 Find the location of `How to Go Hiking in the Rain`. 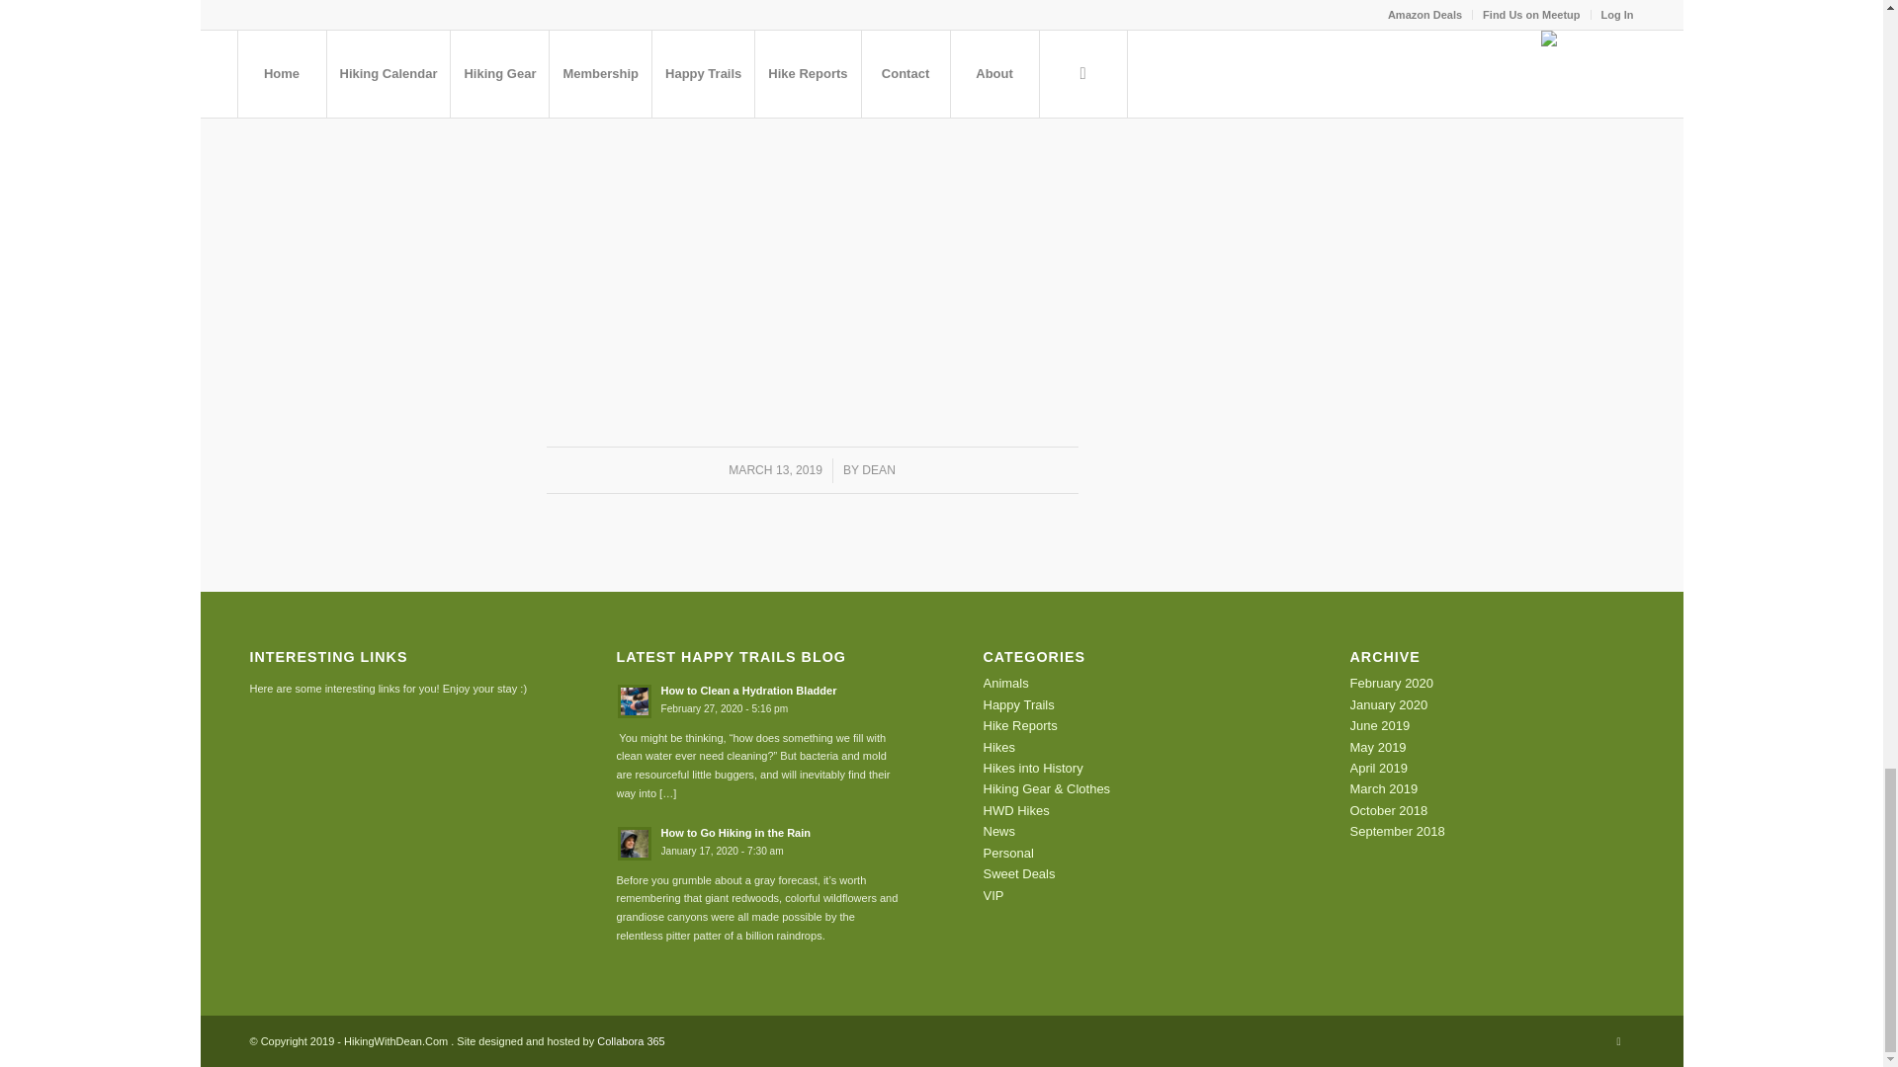

How to Go Hiking in the Rain is located at coordinates (758, 841).